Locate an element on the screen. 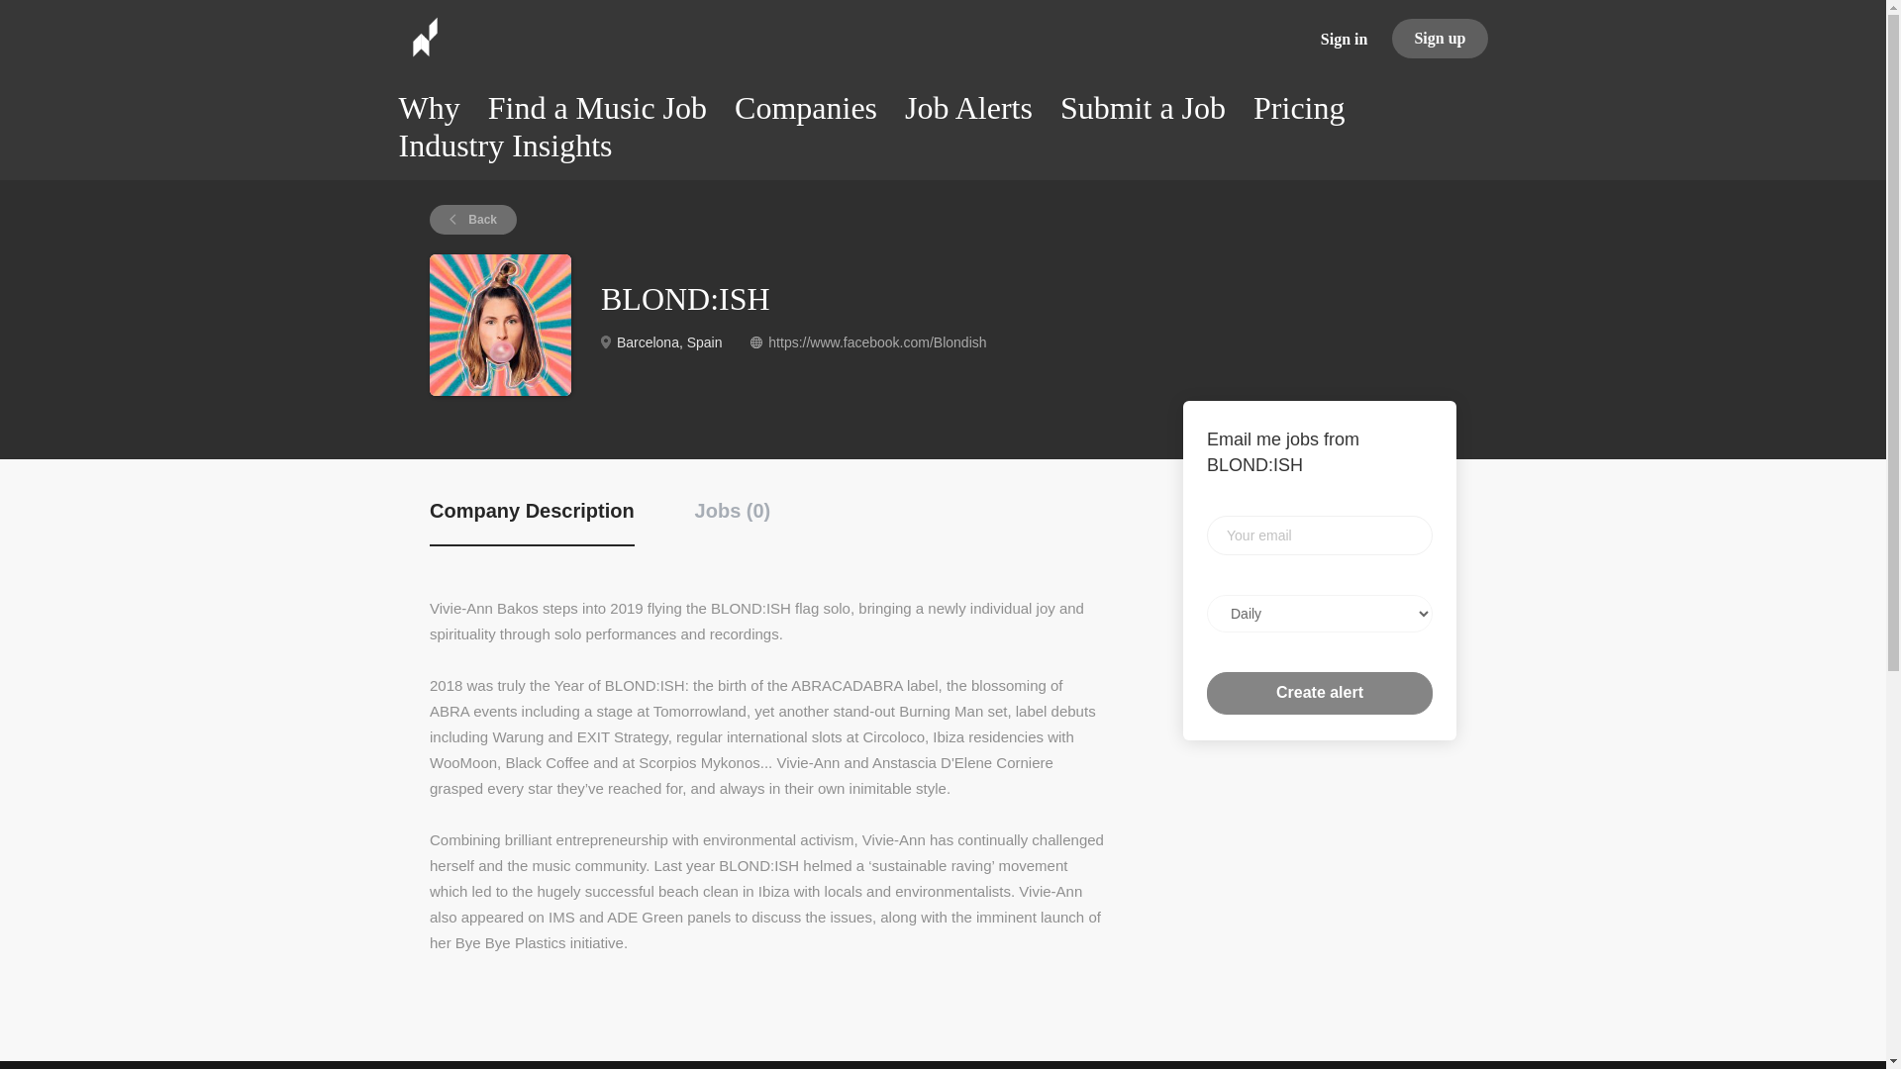 This screenshot has height=1069, width=1901. Industry Insights is located at coordinates (505, 149).